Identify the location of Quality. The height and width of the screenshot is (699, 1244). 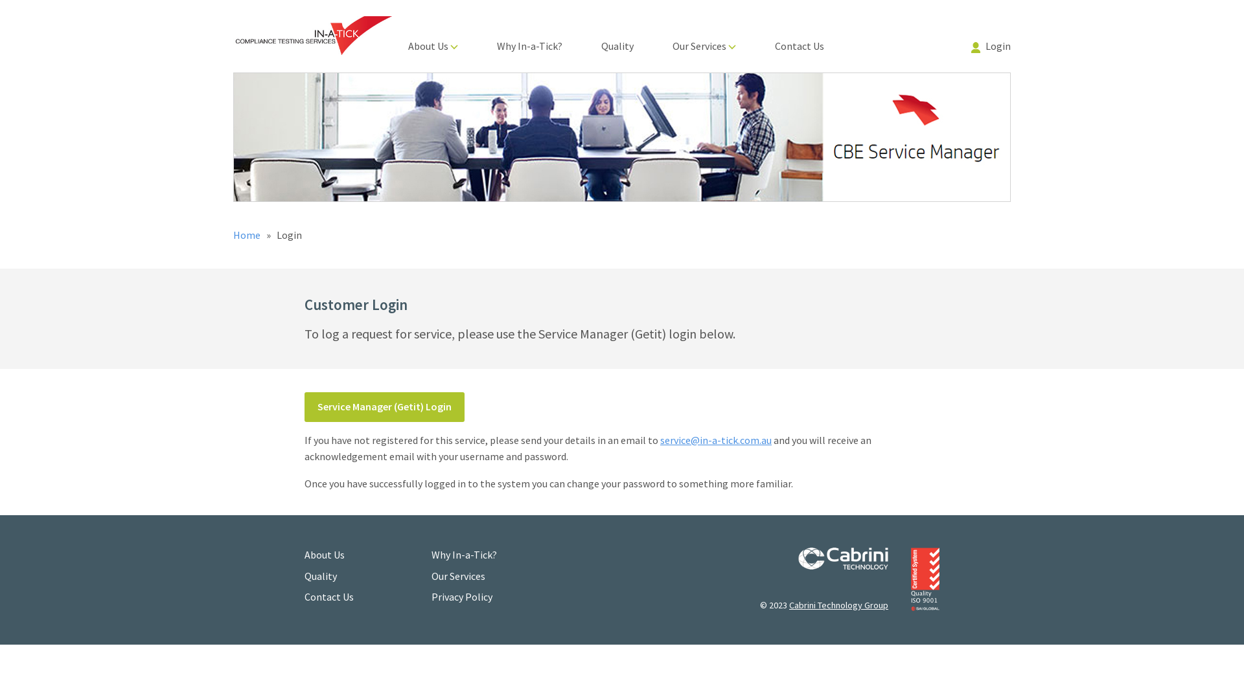
(617, 36).